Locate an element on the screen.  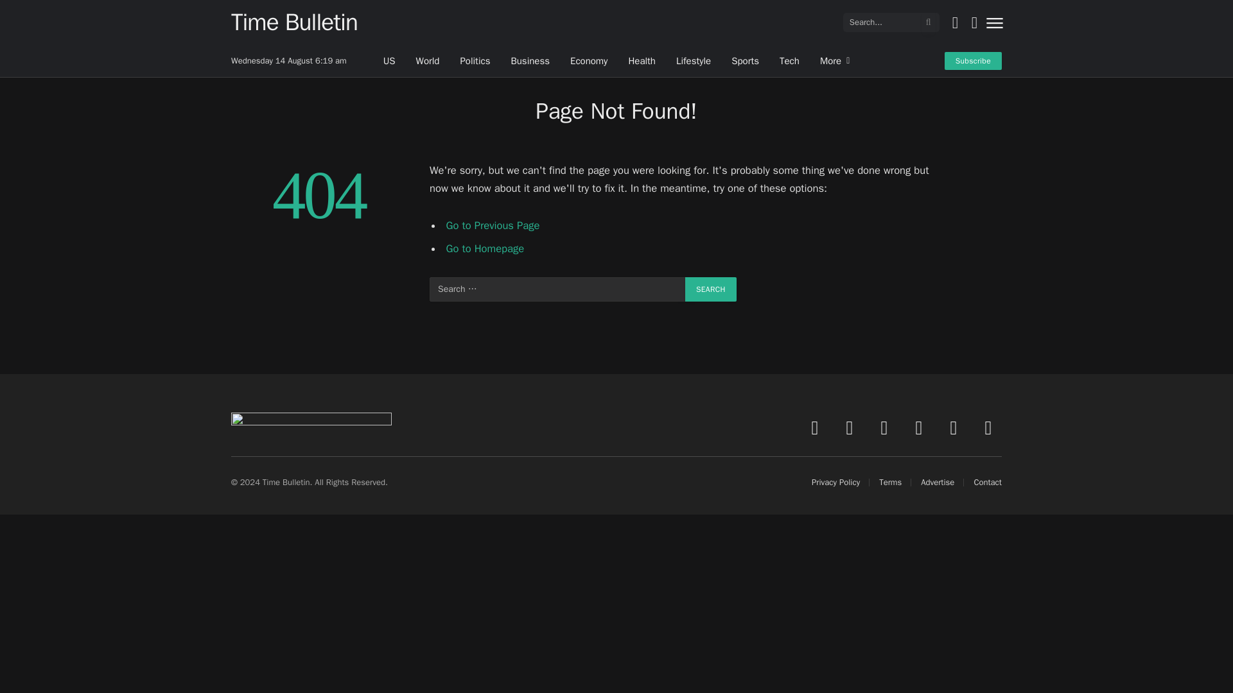
Search is located at coordinates (710, 289).